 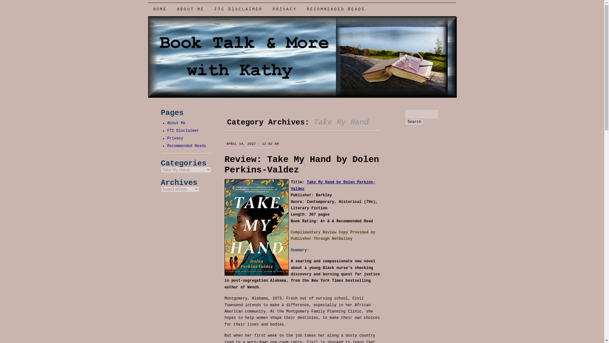 What do you see at coordinates (186, 146) in the screenshot?
I see `Recommended Reads` at bounding box center [186, 146].